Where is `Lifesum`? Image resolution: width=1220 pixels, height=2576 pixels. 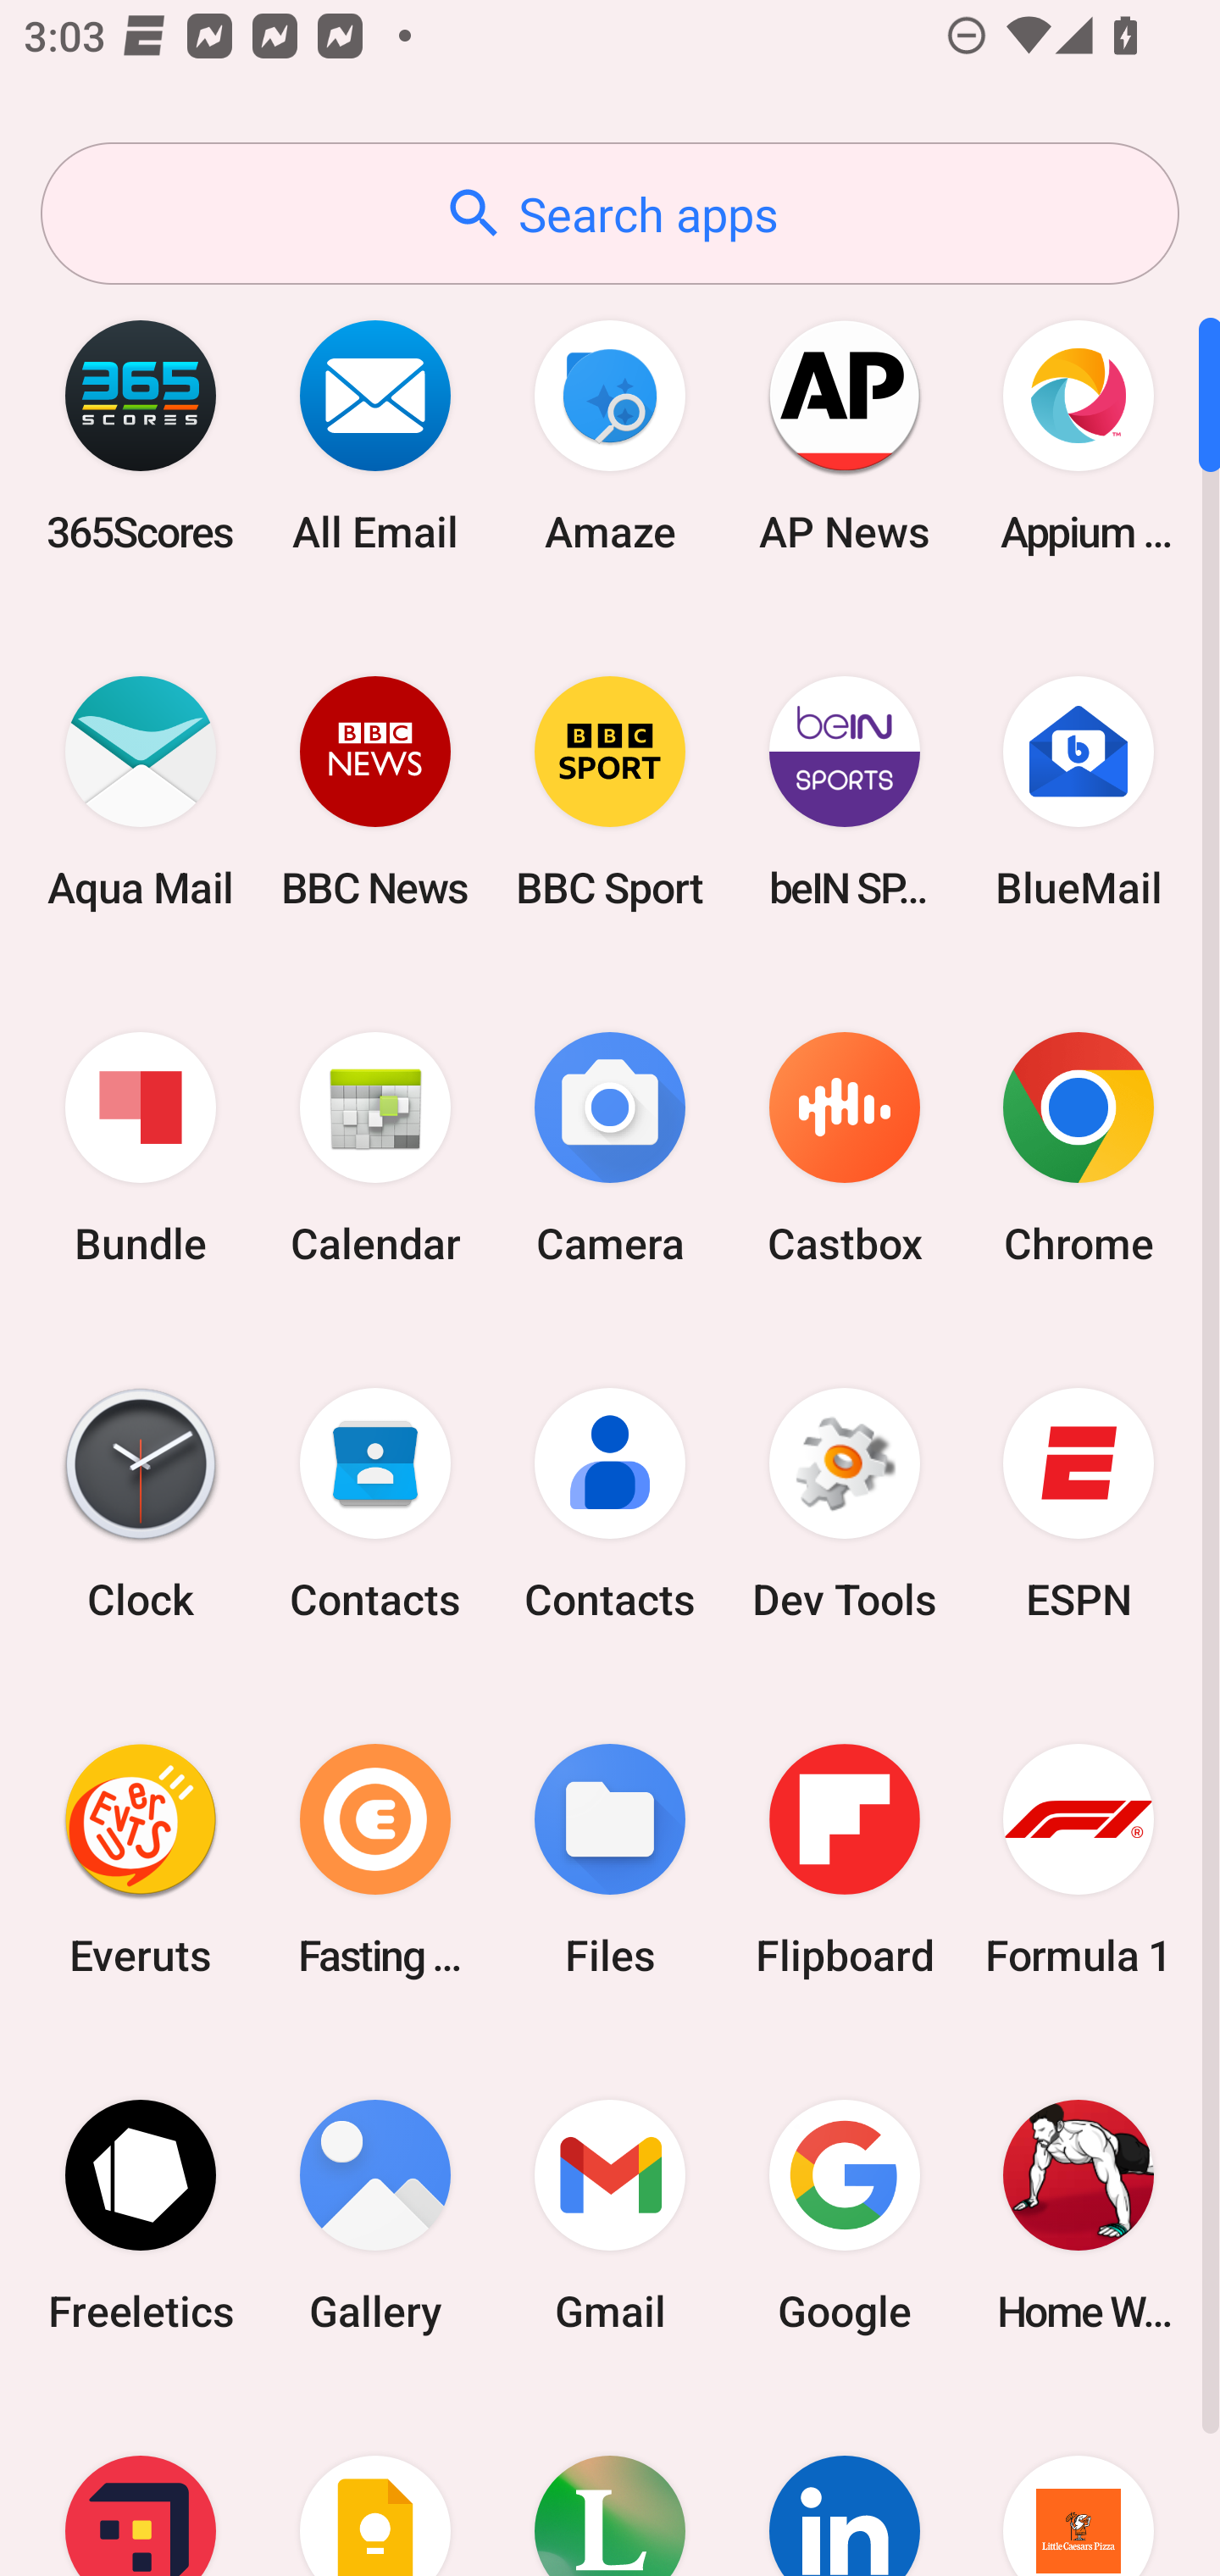
Lifesum is located at coordinates (610, 2484).